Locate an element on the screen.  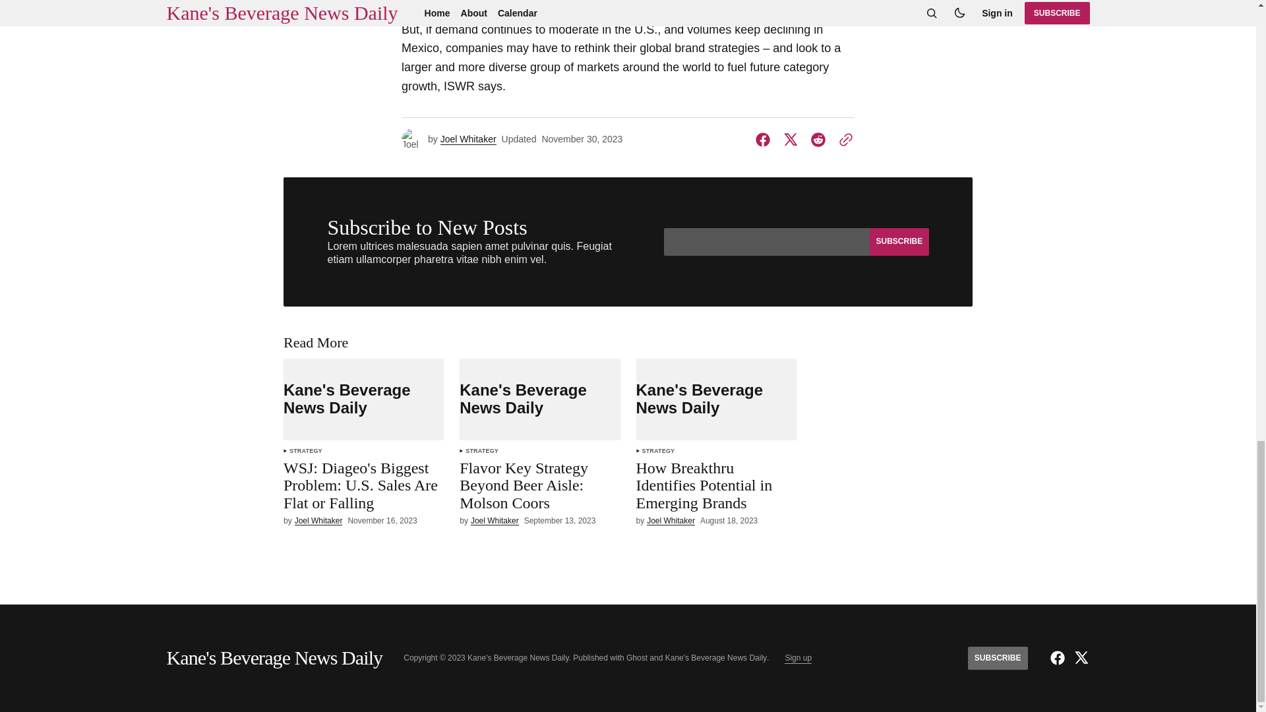
Joel Whitaker is located at coordinates (319, 521).